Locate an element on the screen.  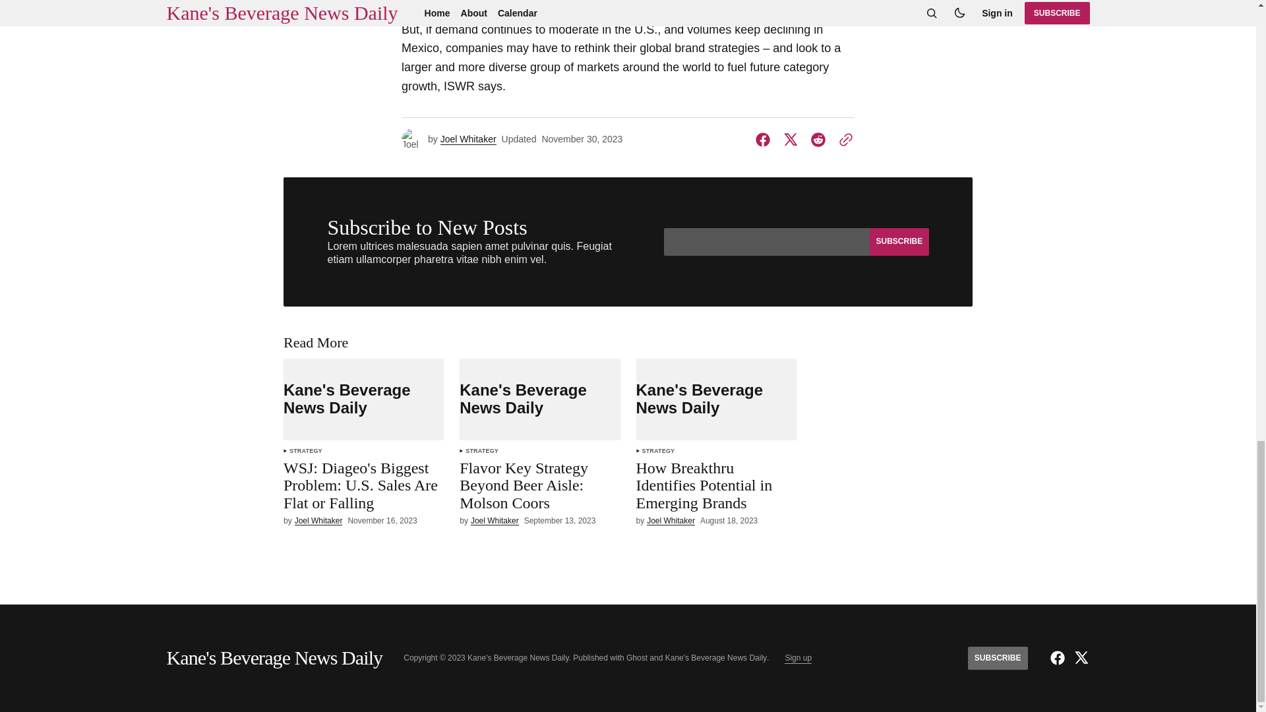
Joel Whitaker is located at coordinates (319, 521).